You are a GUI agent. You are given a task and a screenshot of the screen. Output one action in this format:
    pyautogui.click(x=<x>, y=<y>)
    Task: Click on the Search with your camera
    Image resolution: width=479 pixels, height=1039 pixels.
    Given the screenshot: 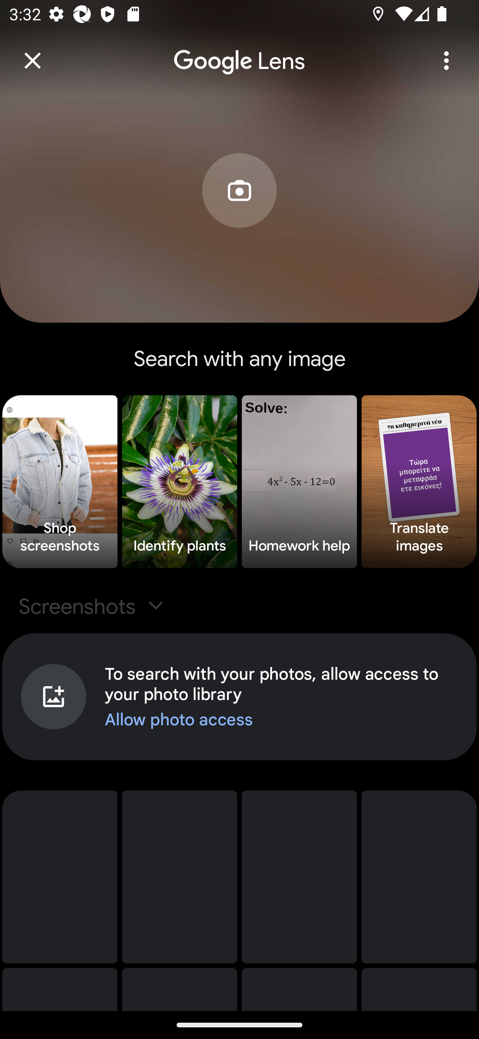 What is the action you would take?
    pyautogui.click(x=239, y=210)
    